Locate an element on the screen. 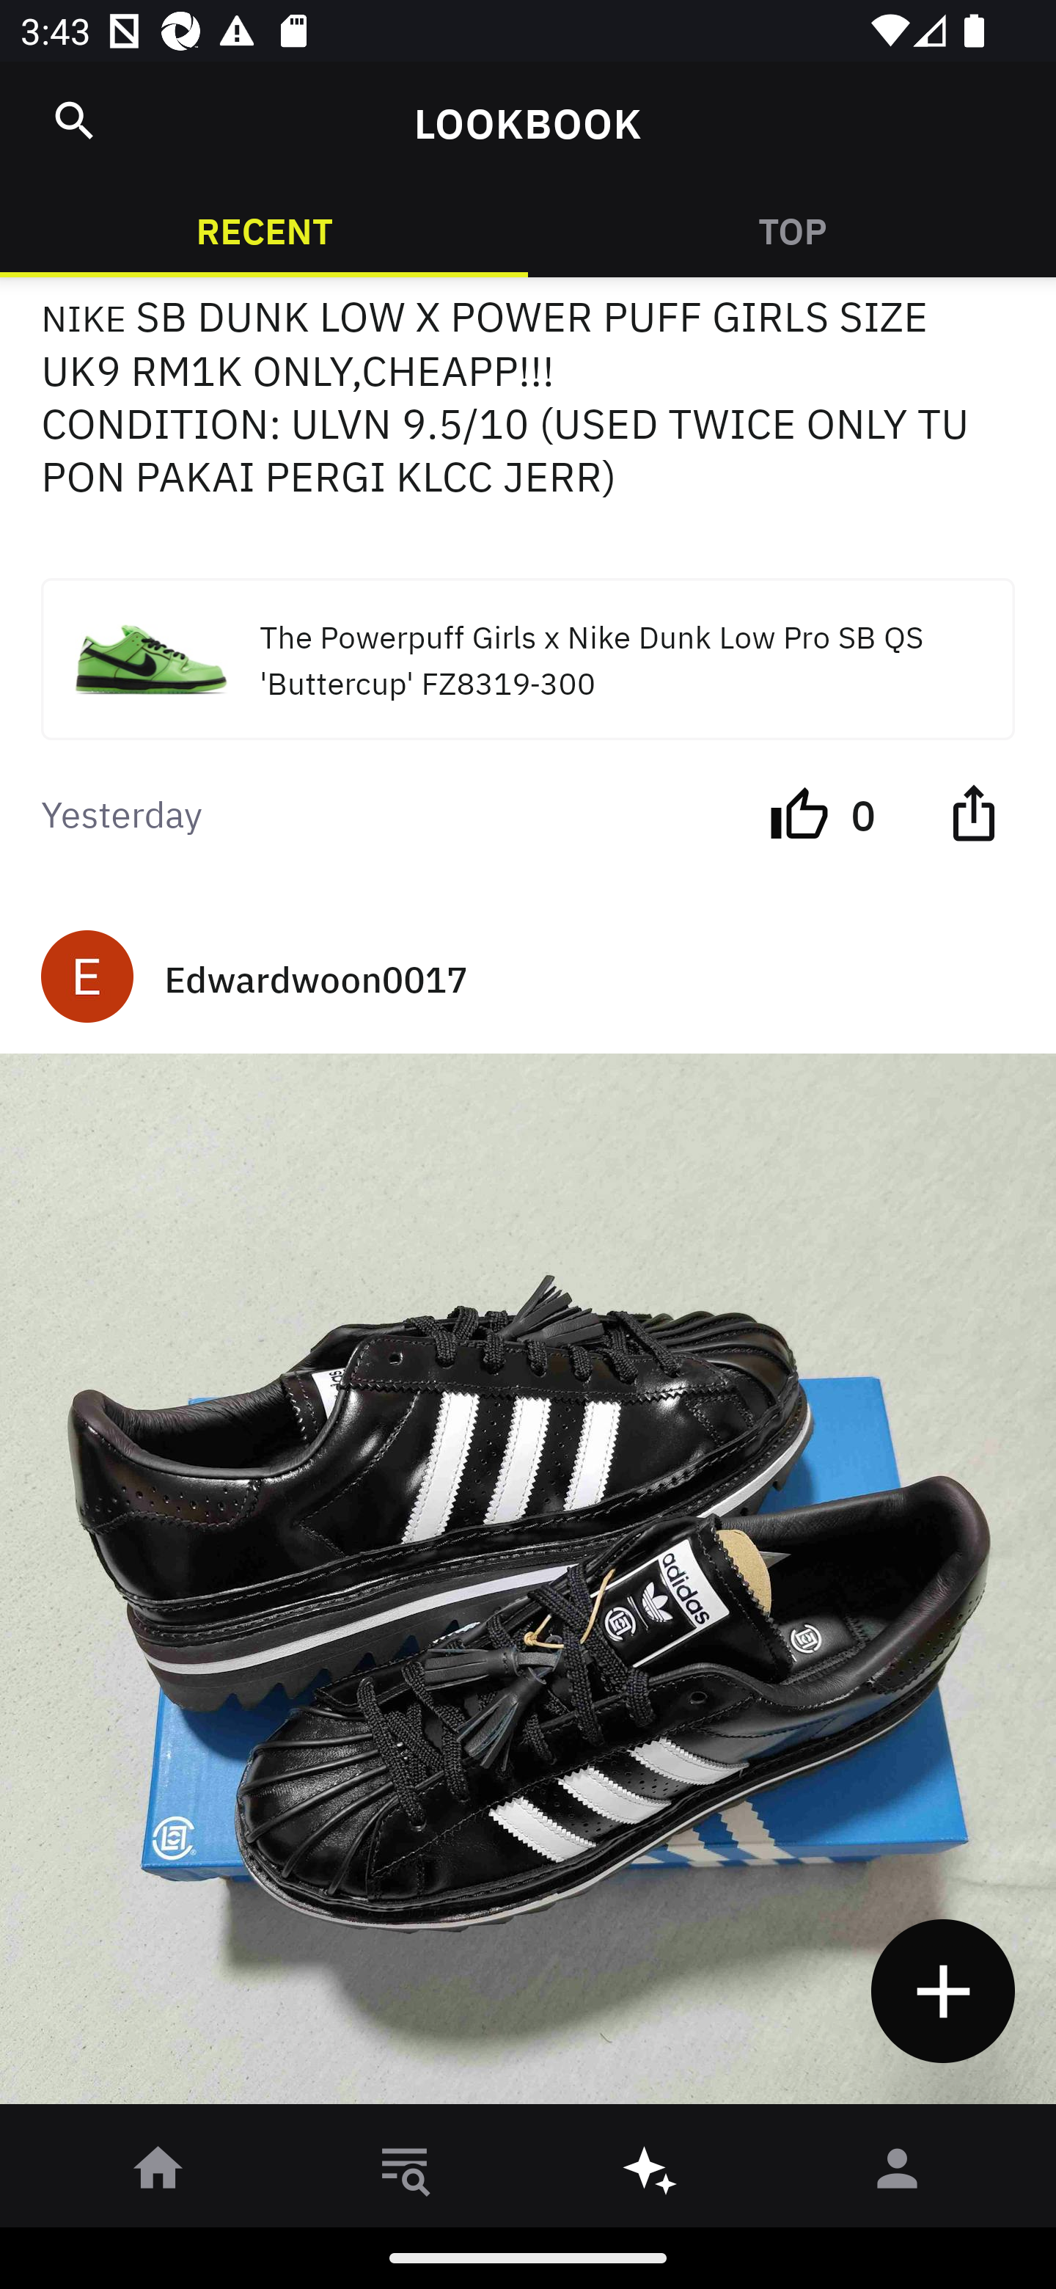 This screenshot has height=2289, width=1056. TOP is located at coordinates (792, 229).